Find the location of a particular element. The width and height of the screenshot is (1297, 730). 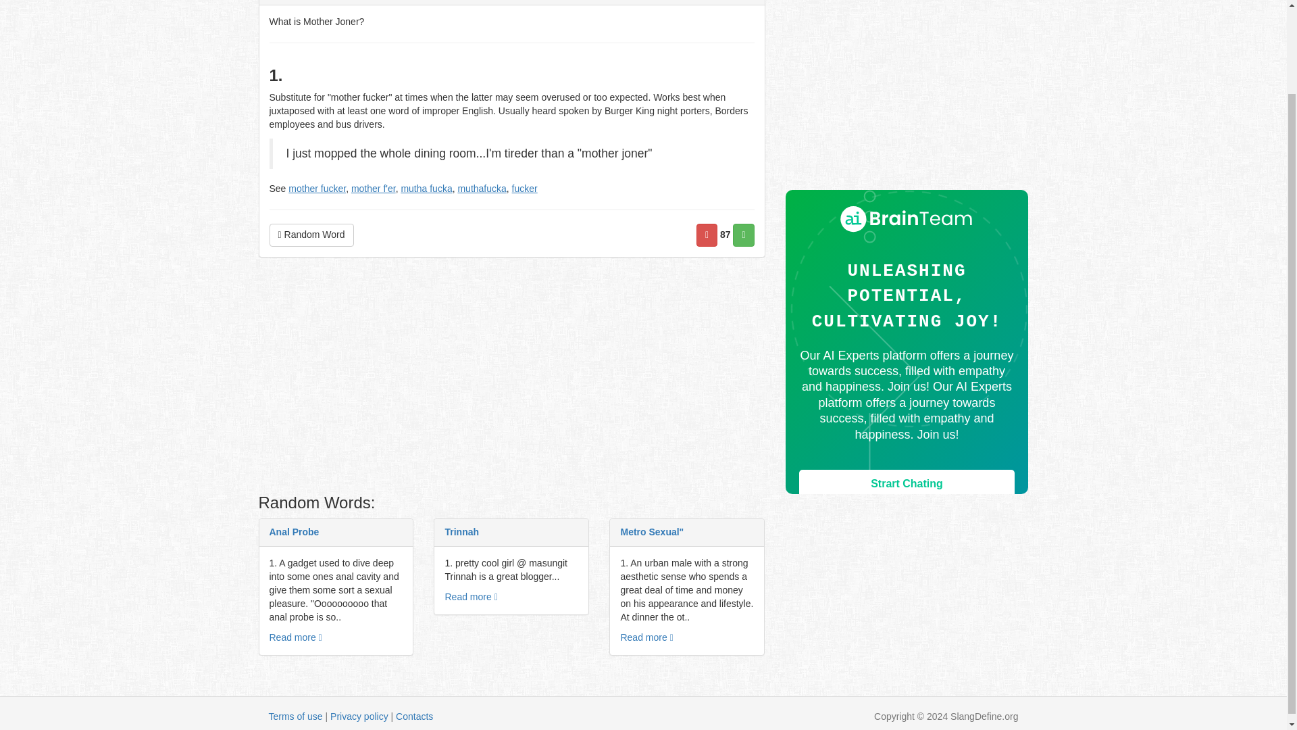

Contacts is located at coordinates (414, 716).